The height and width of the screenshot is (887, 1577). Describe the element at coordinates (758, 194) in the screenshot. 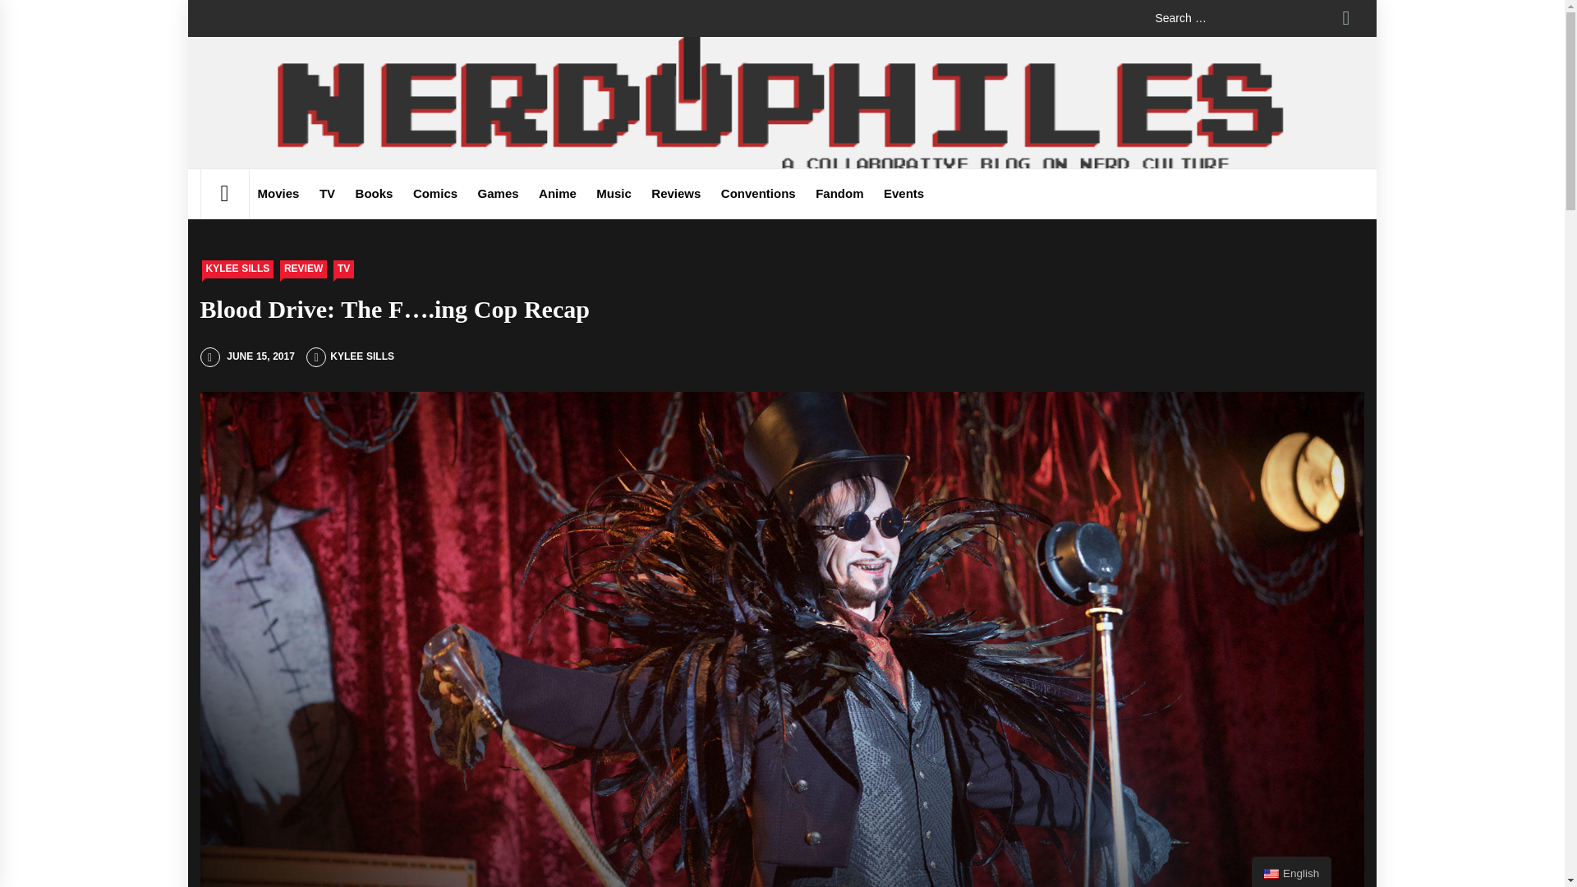

I see `Conventions` at that location.